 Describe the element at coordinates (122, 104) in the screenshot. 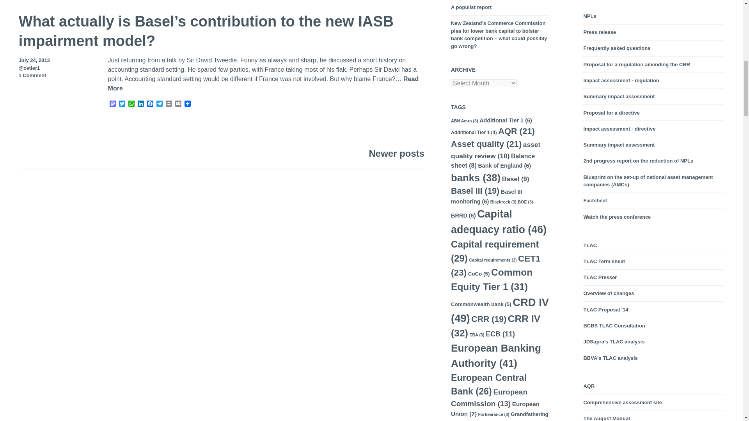

I see `Twitter` at that location.